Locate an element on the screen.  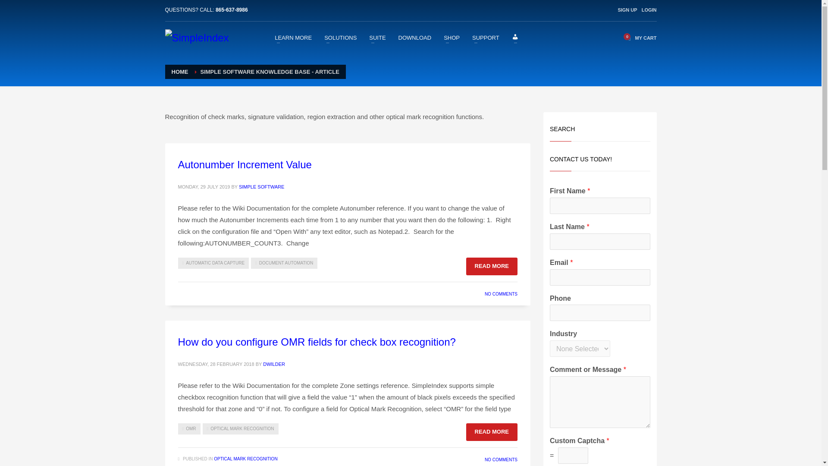
LOGIN is located at coordinates (649, 9).